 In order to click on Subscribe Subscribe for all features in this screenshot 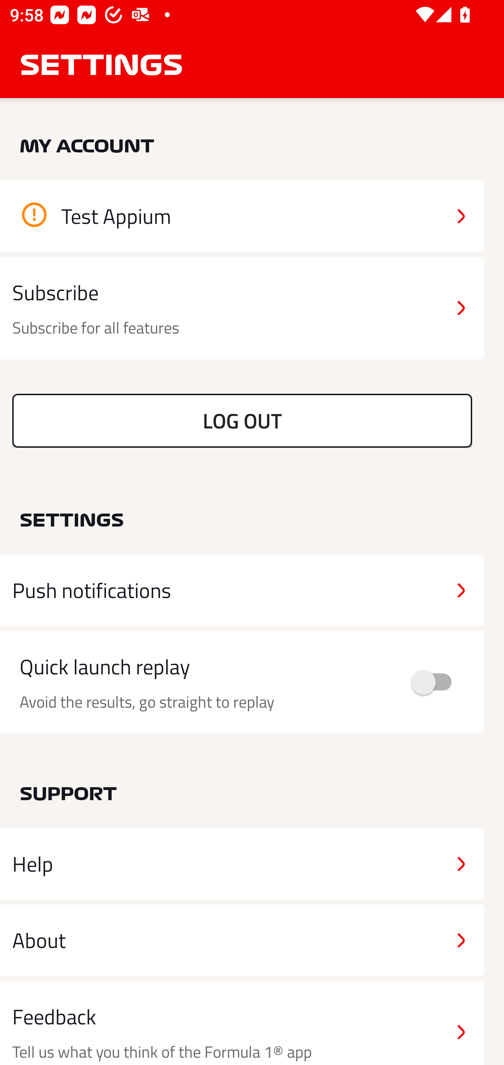, I will do `click(242, 308)`.